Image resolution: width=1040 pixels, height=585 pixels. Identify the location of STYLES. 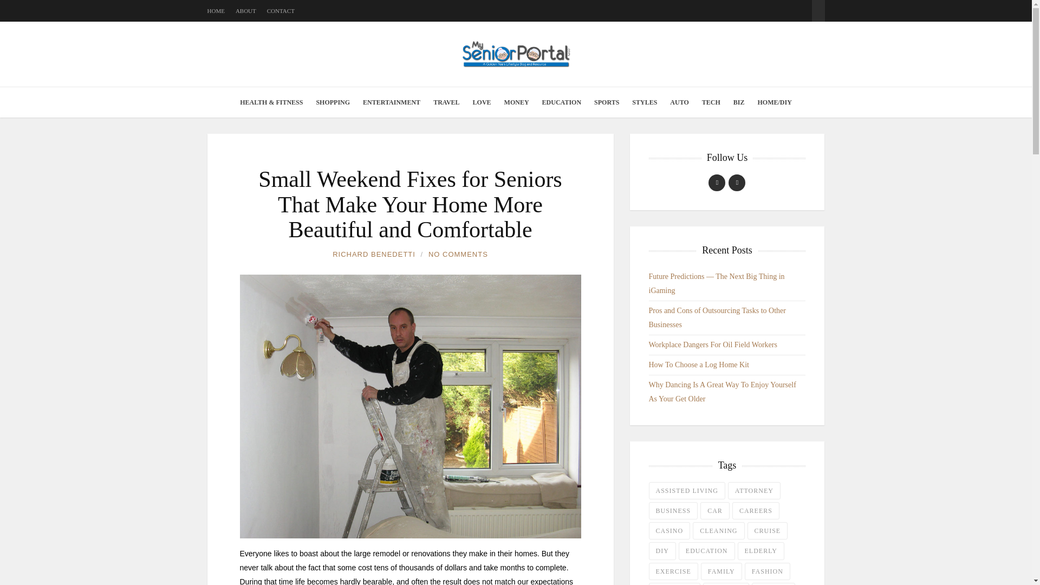
(645, 102).